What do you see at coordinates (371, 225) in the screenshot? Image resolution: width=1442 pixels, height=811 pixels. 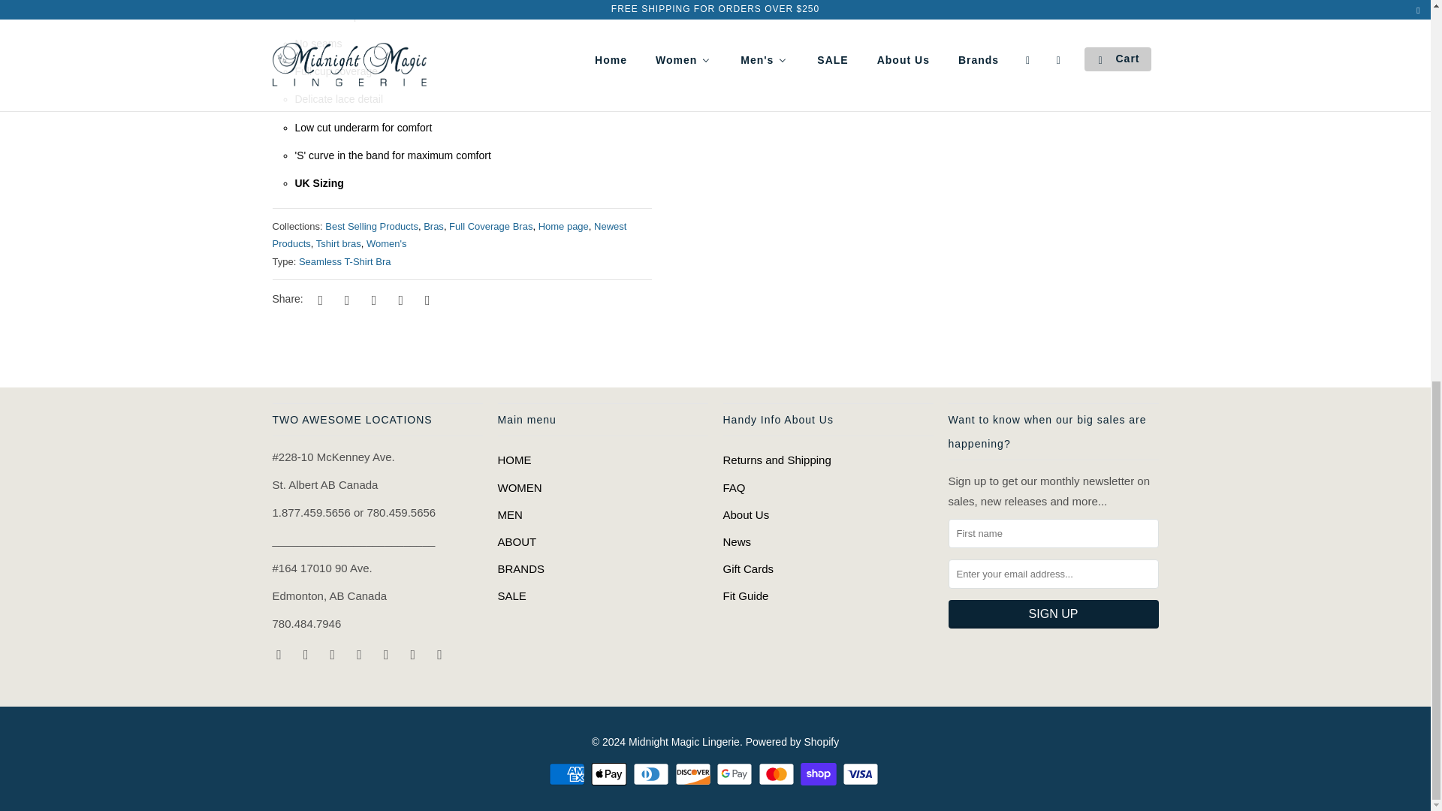 I see `Best Selling Products` at bounding box center [371, 225].